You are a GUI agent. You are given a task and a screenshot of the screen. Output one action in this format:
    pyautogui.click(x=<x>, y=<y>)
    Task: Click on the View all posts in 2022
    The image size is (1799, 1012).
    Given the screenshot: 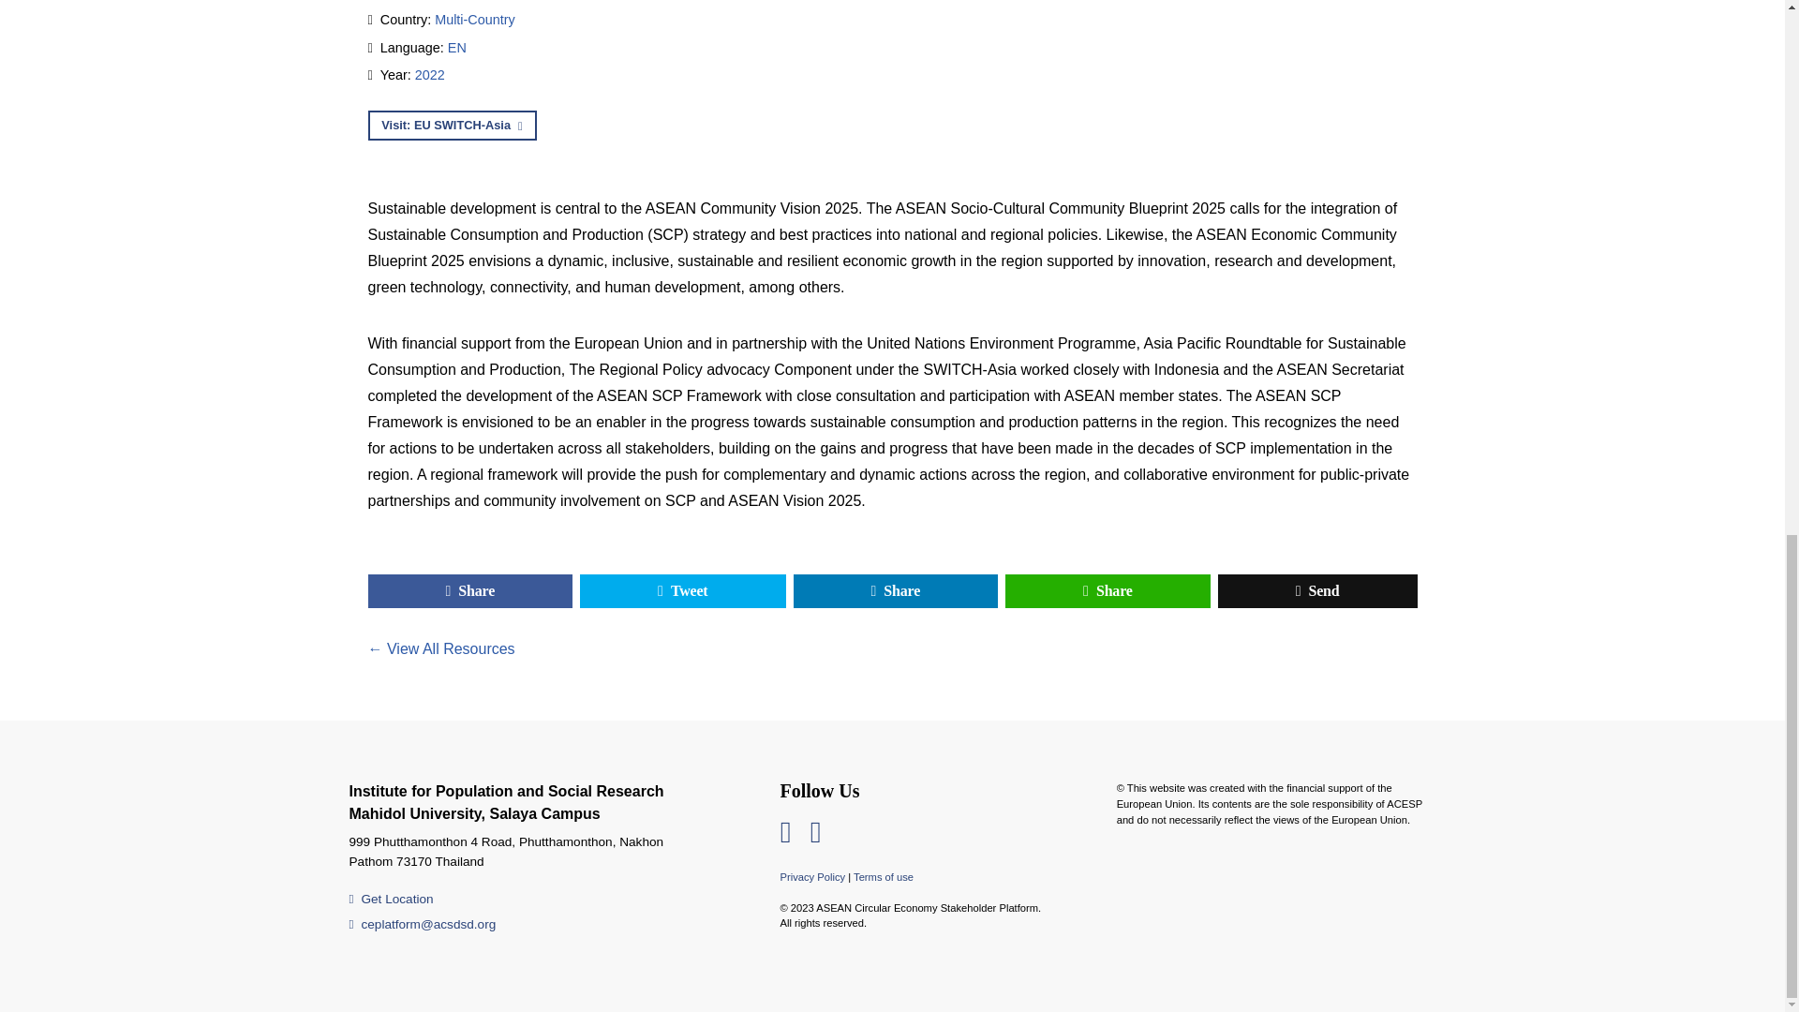 What is the action you would take?
    pyautogui.click(x=429, y=75)
    